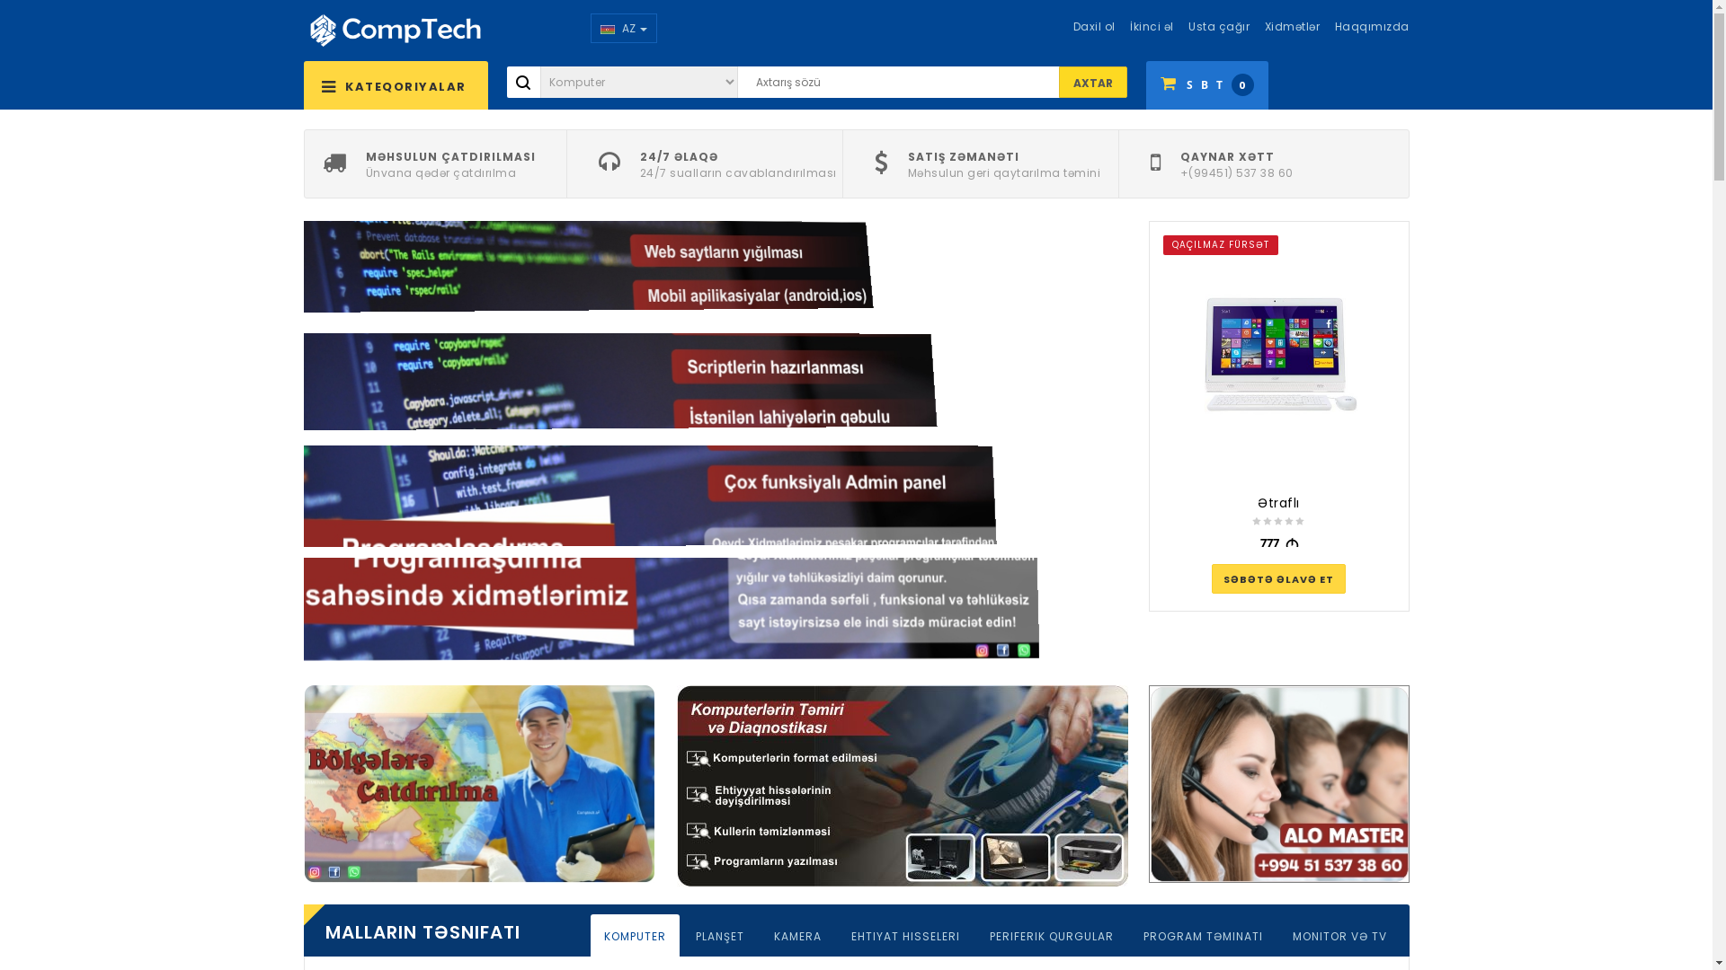  Describe the element at coordinates (624, 29) in the screenshot. I see `AZ` at that location.